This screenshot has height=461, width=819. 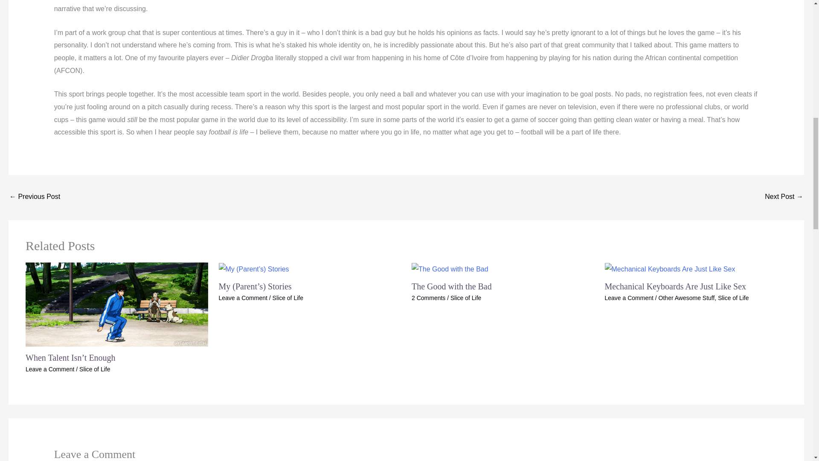 I want to click on Slice of Life, so click(x=288, y=298).